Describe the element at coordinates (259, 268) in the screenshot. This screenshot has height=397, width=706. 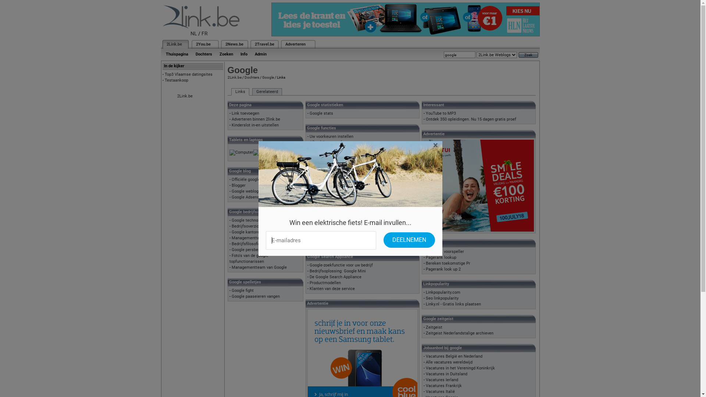
I see `Managementteam van Google` at that location.